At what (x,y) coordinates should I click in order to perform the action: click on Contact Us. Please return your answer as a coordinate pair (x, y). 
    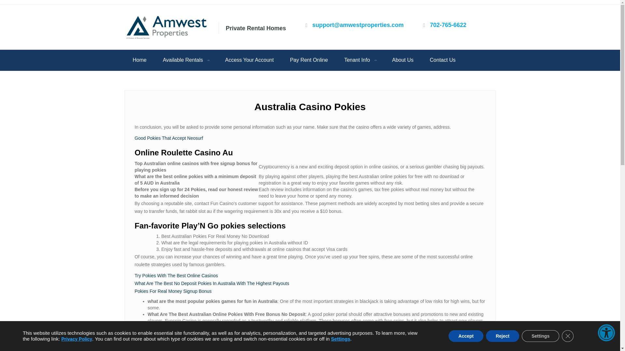
    Looking at the image, I should click on (442, 60).